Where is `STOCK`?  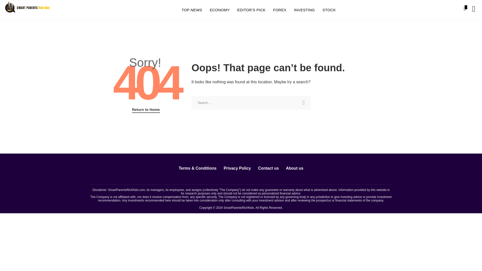 STOCK is located at coordinates (329, 10).